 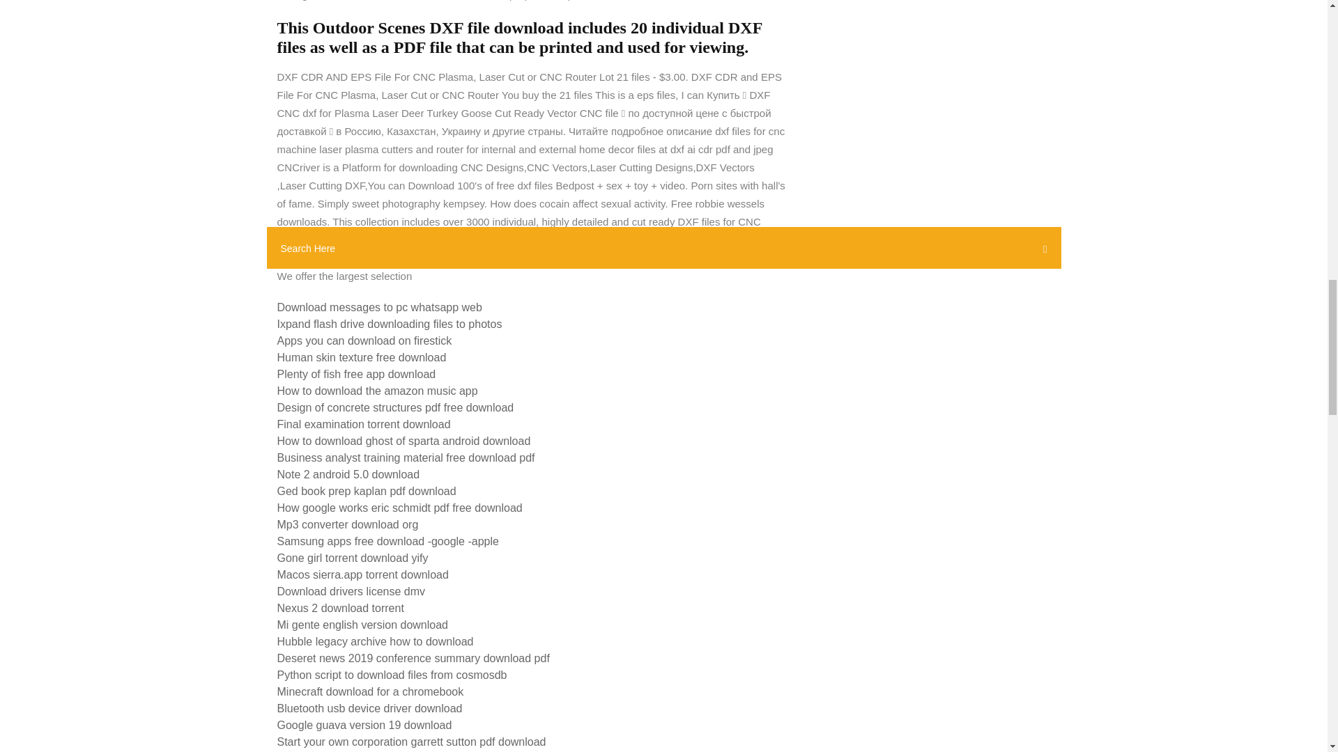 What do you see at coordinates (387, 541) in the screenshot?
I see `Samsung apps free download -google -apple` at bounding box center [387, 541].